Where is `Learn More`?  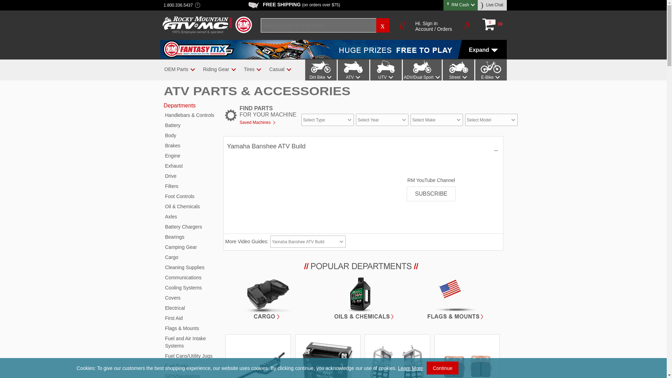 Learn More is located at coordinates (410, 368).